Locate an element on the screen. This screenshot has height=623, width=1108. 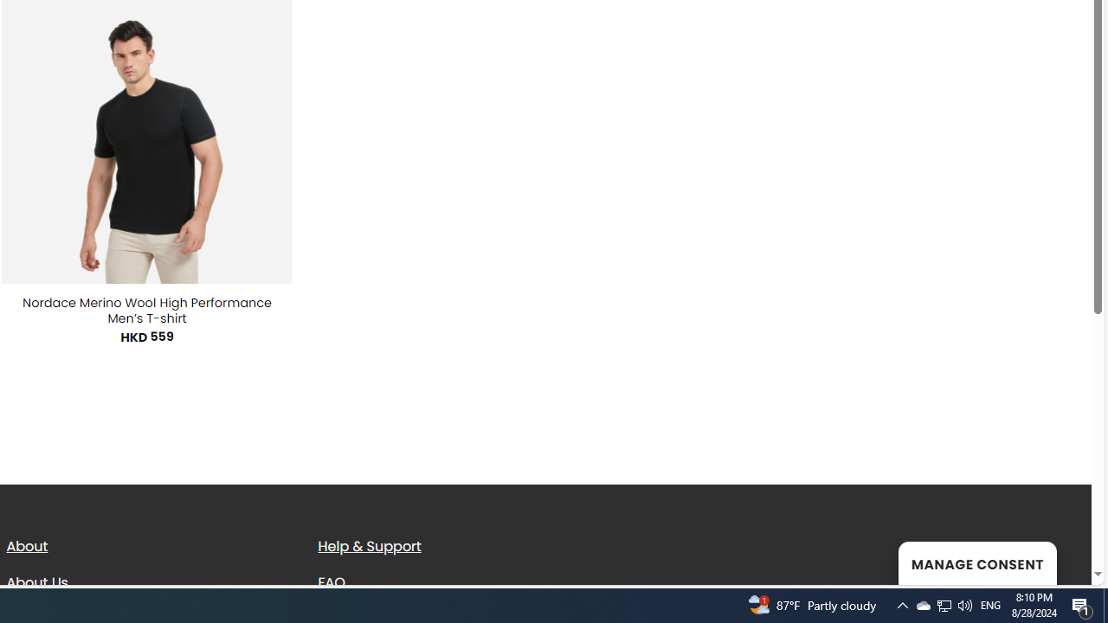
FAQ is located at coordinates (461, 582).